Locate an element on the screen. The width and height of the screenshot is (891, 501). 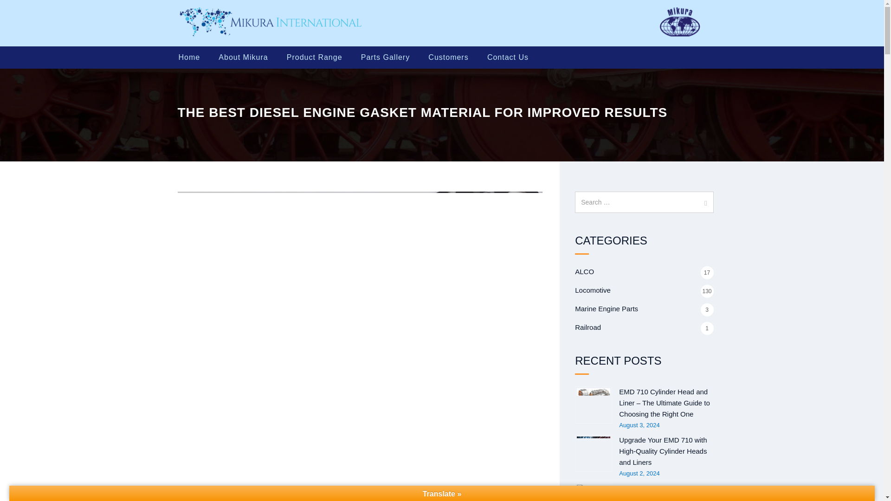
Product Range is located at coordinates (315, 58).